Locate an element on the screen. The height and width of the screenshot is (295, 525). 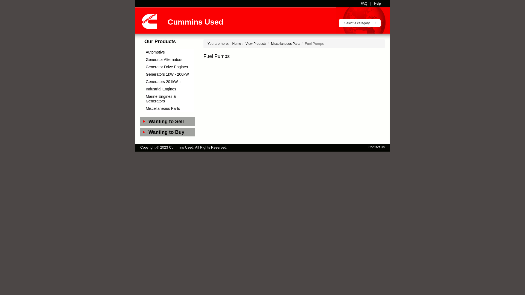
Industrial Engines is located at coordinates (161, 89).